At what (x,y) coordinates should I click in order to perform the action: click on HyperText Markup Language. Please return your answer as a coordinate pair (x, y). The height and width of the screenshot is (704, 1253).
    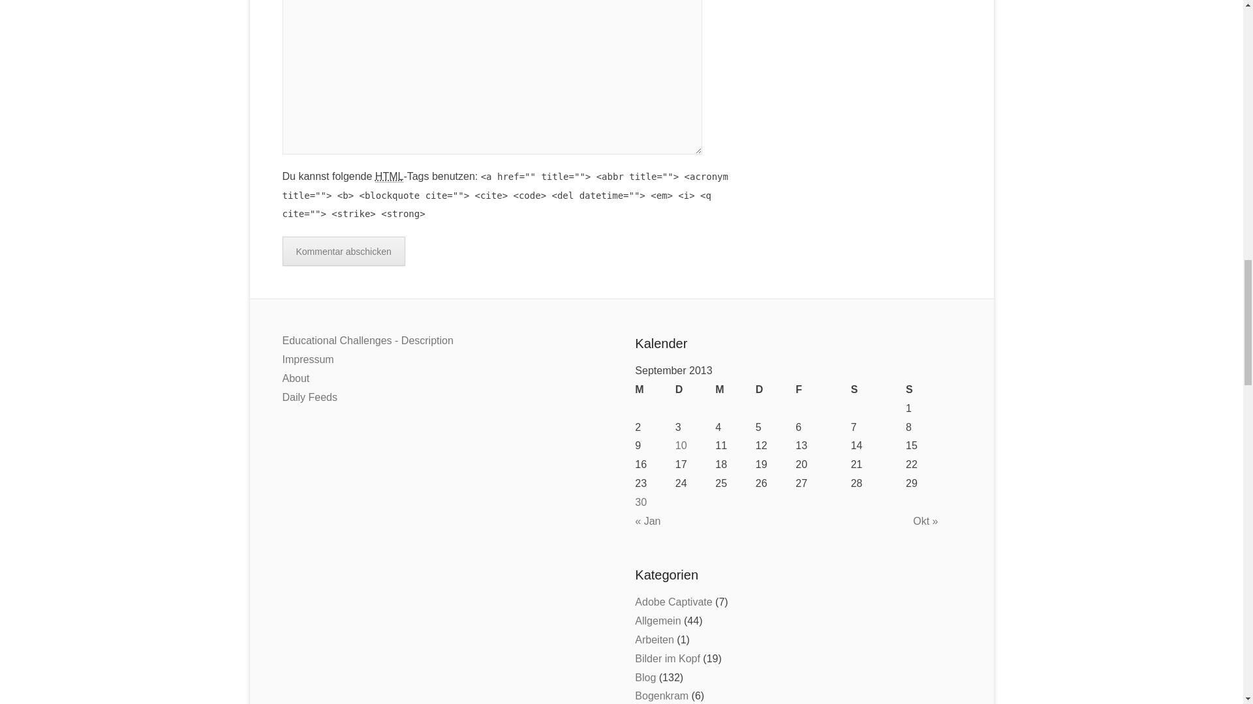
    Looking at the image, I should click on (389, 176).